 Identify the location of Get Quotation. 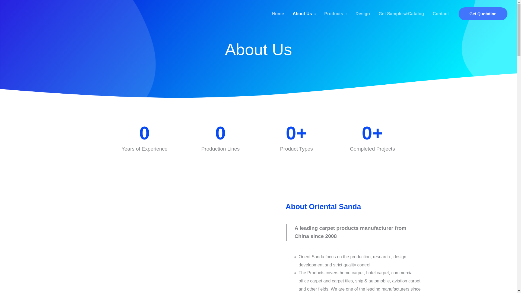
(483, 14).